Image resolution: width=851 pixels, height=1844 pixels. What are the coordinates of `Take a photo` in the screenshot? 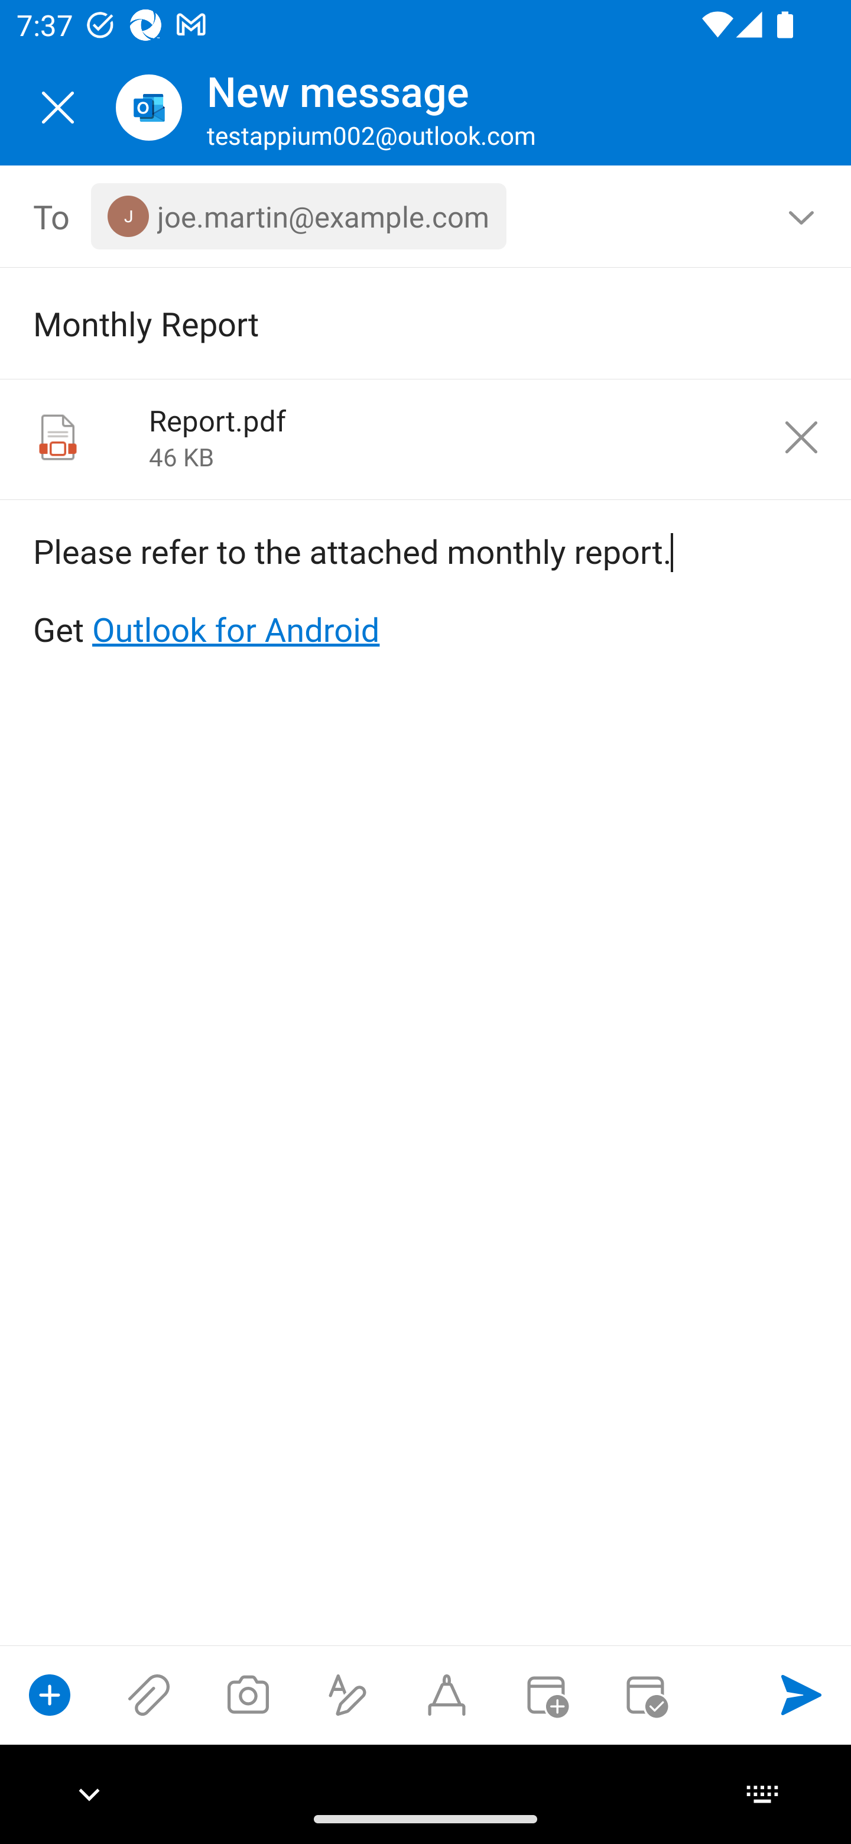 It's located at (248, 1694).